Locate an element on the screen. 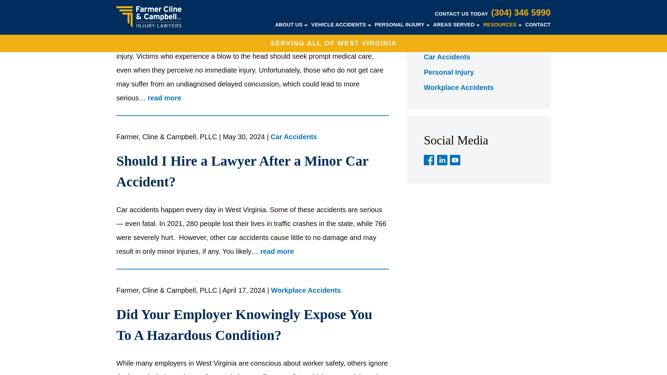 Image resolution: width=667 pixels, height=375 pixels. Workplace Accidents is located at coordinates (306, 291).